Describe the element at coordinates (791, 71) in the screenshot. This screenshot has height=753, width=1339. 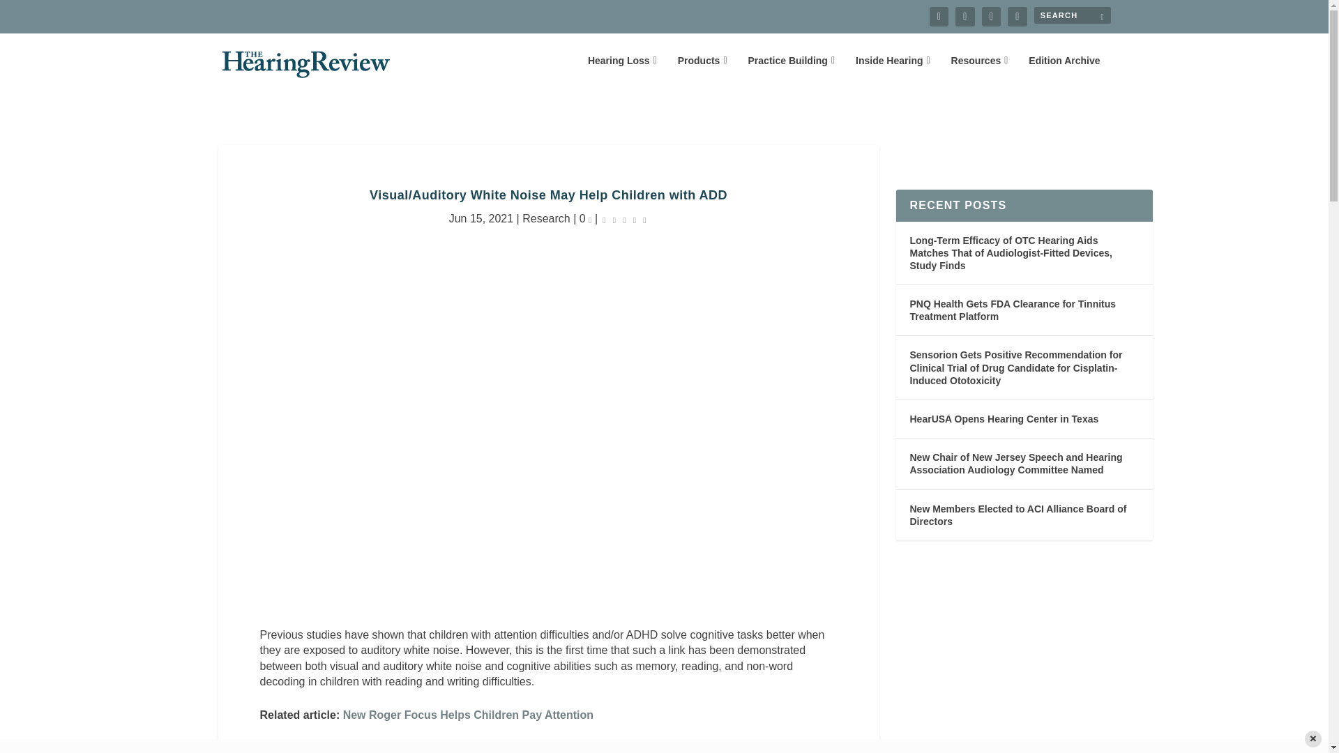
I see `Practice Building` at that location.